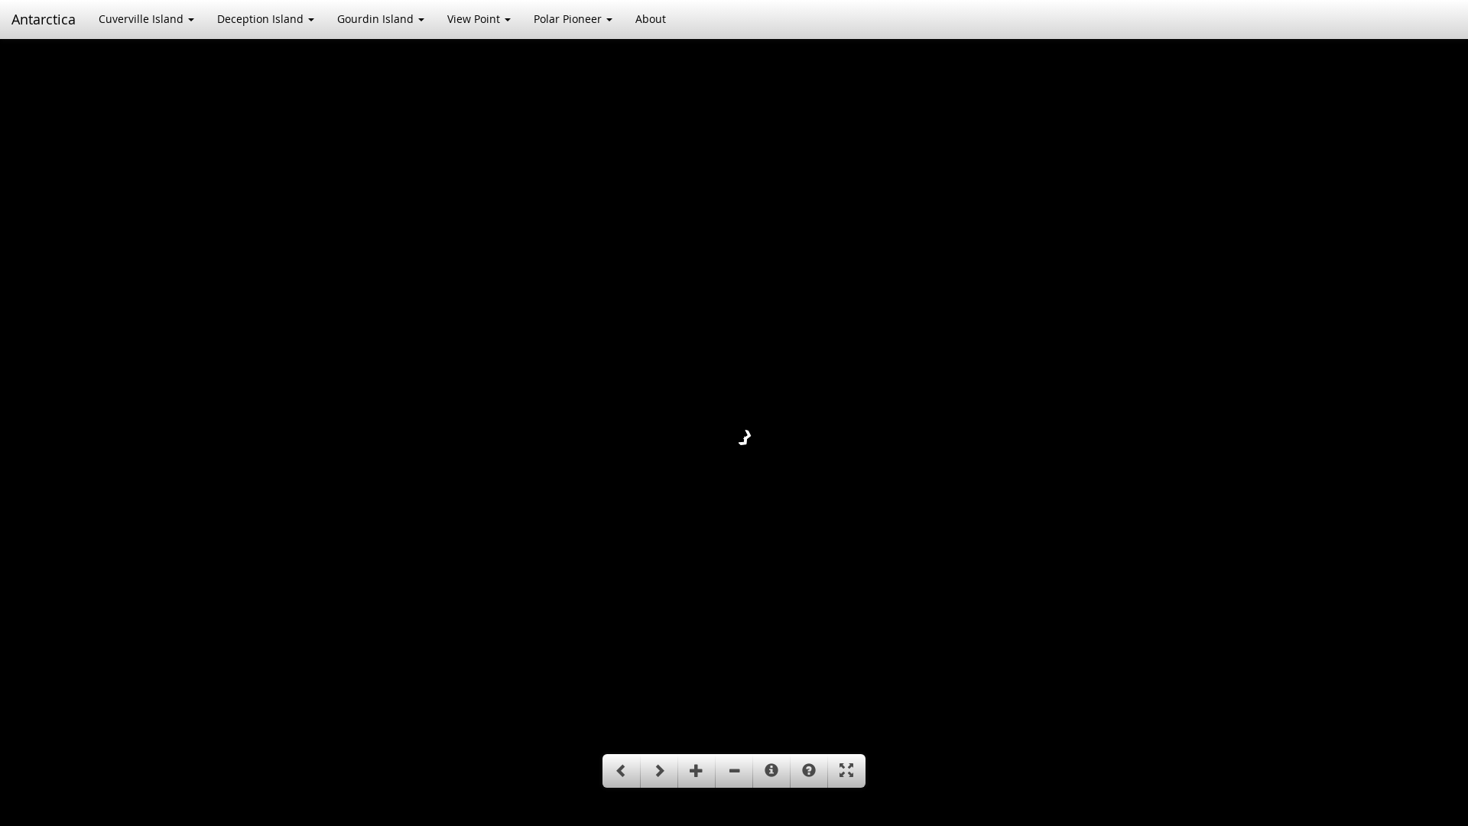 Image resolution: width=1468 pixels, height=826 pixels. Describe the element at coordinates (651, 19) in the screenshot. I see `About` at that location.